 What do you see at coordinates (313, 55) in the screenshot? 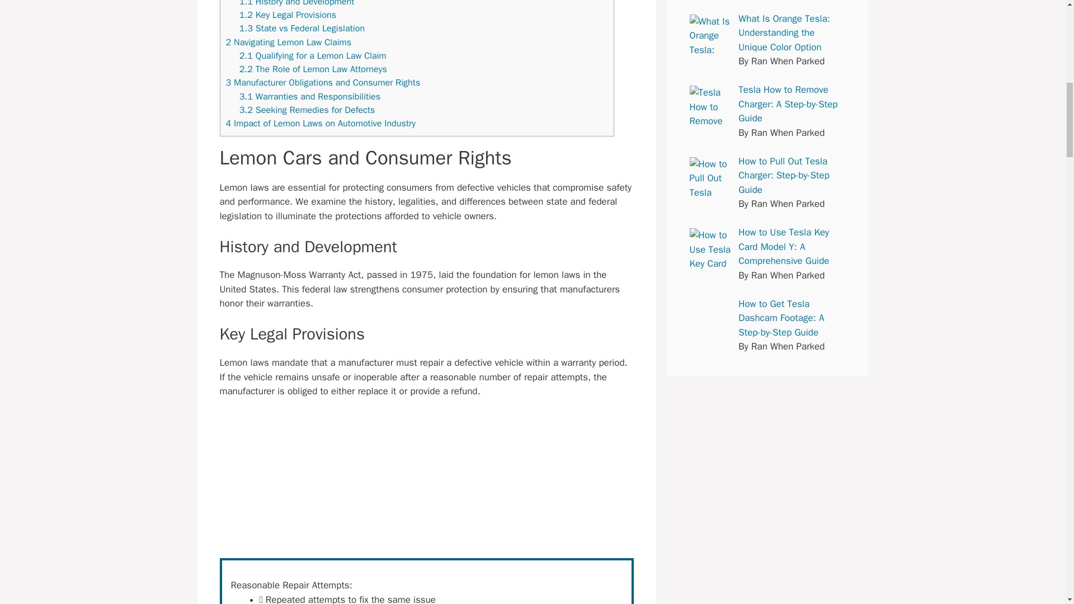
I see `2.1 Qualifying for a Lemon Law Claim` at bounding box center [313, 55].